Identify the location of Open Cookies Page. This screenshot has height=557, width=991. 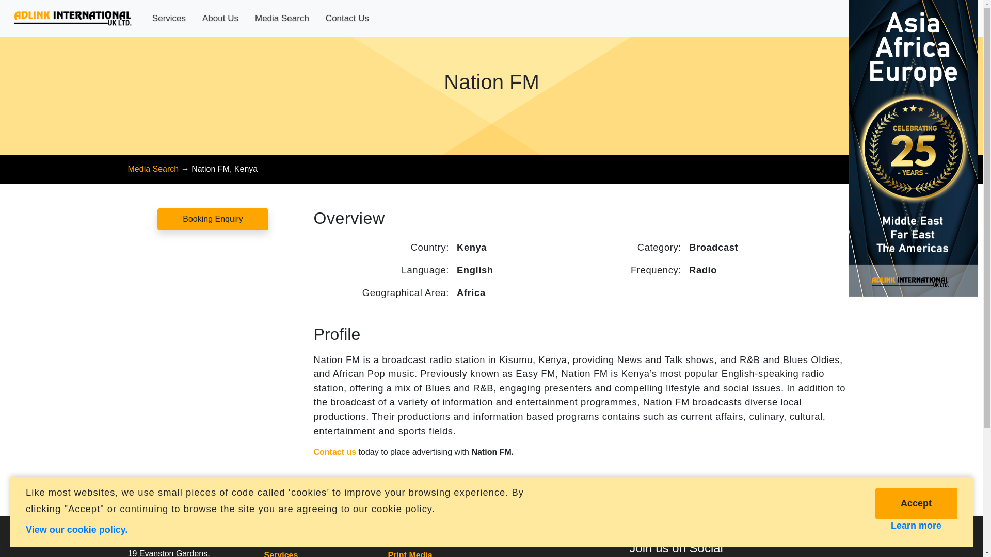
(76, 529).